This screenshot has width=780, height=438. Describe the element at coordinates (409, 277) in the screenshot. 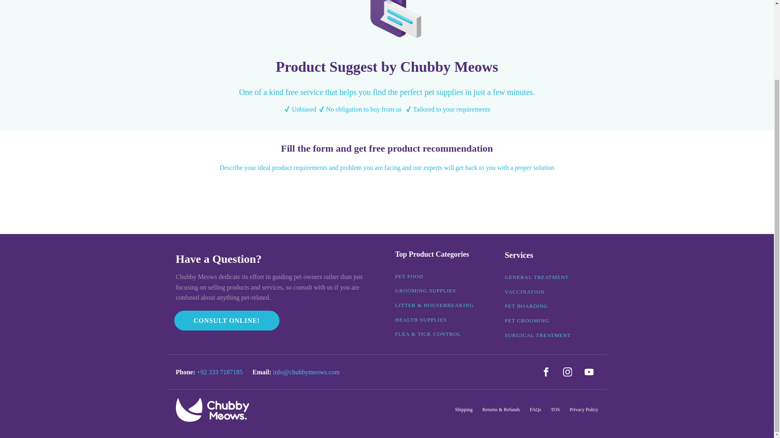

I see `PET FOOD` at that location.